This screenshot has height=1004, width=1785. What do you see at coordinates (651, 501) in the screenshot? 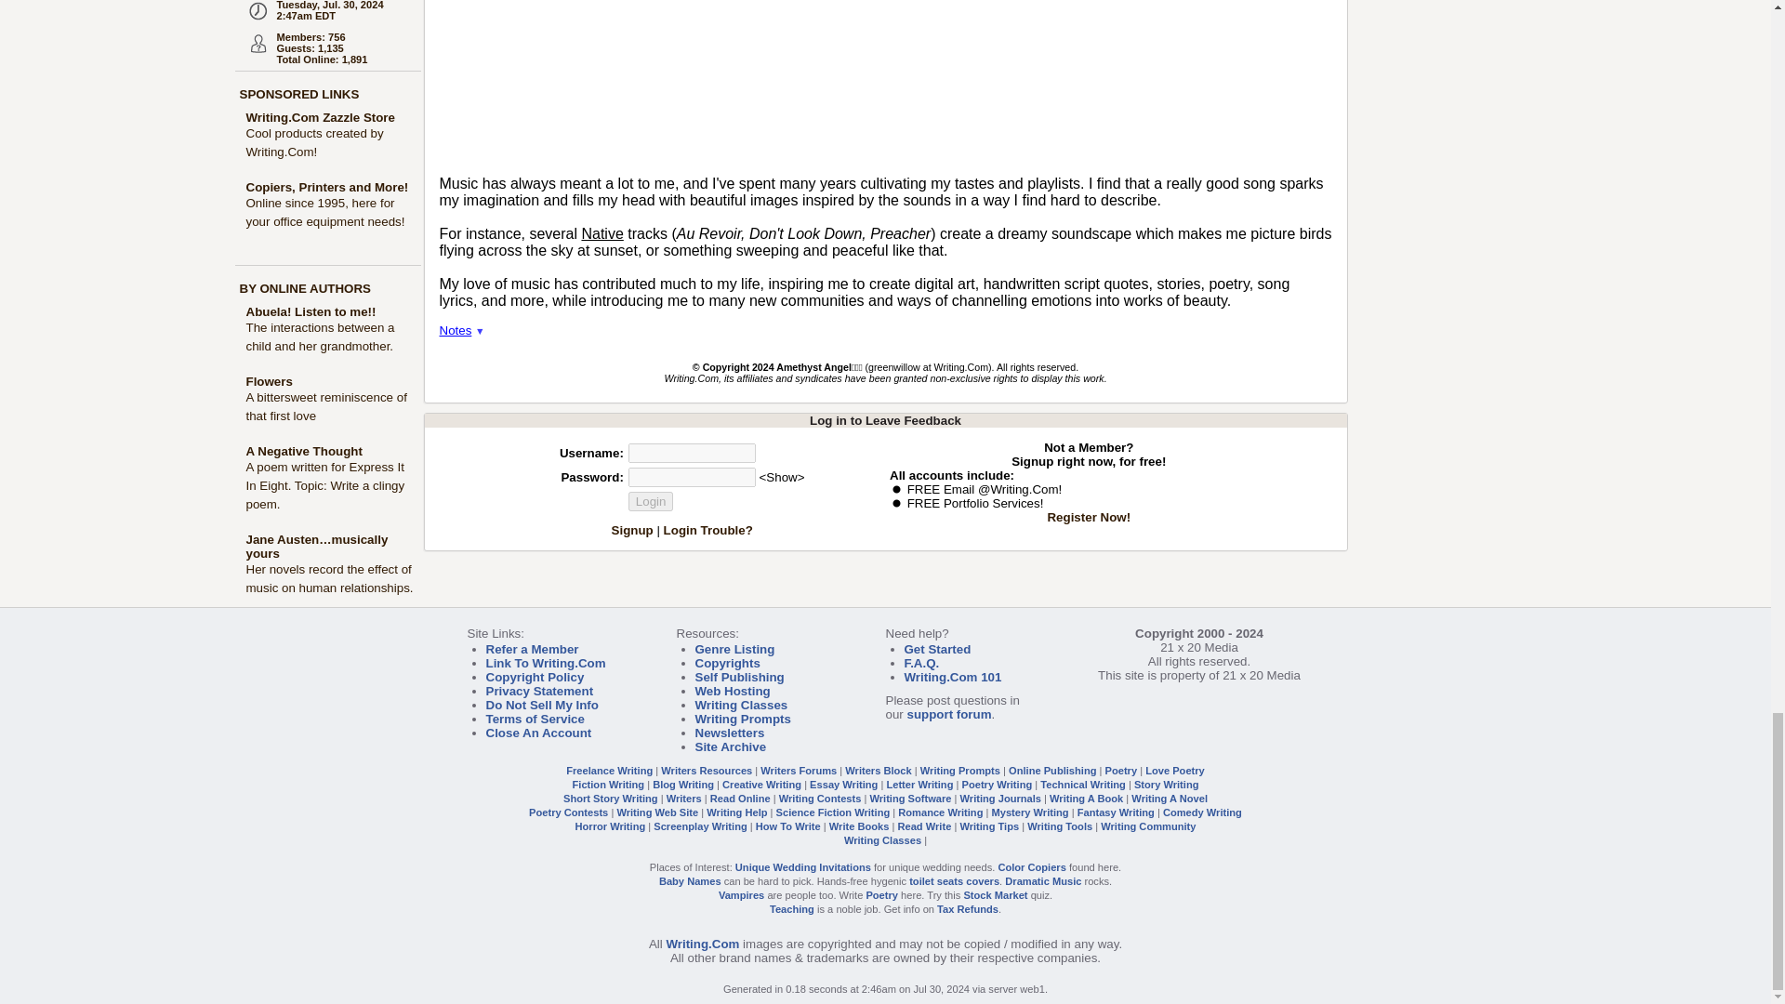
I see `Login` at bounding box center [651, 501].